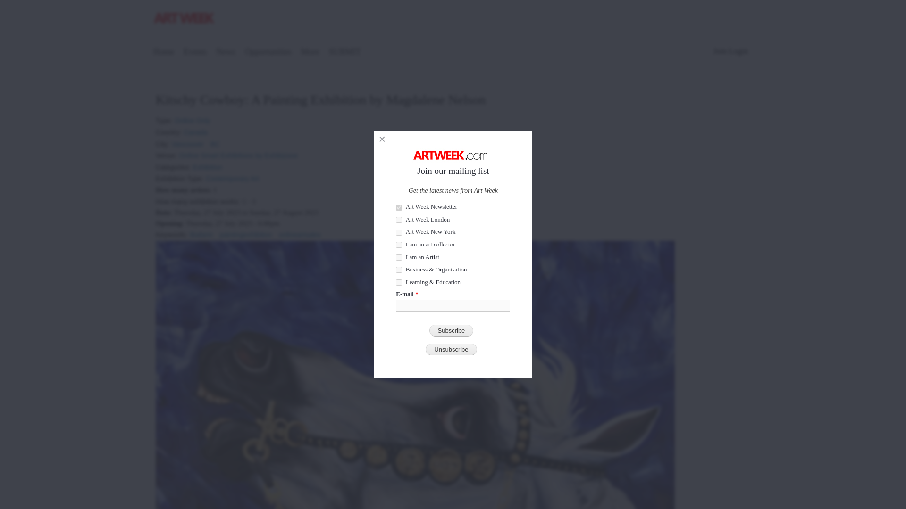 The image size is (906, 509). I want to click on 11700, so click(399, 282).